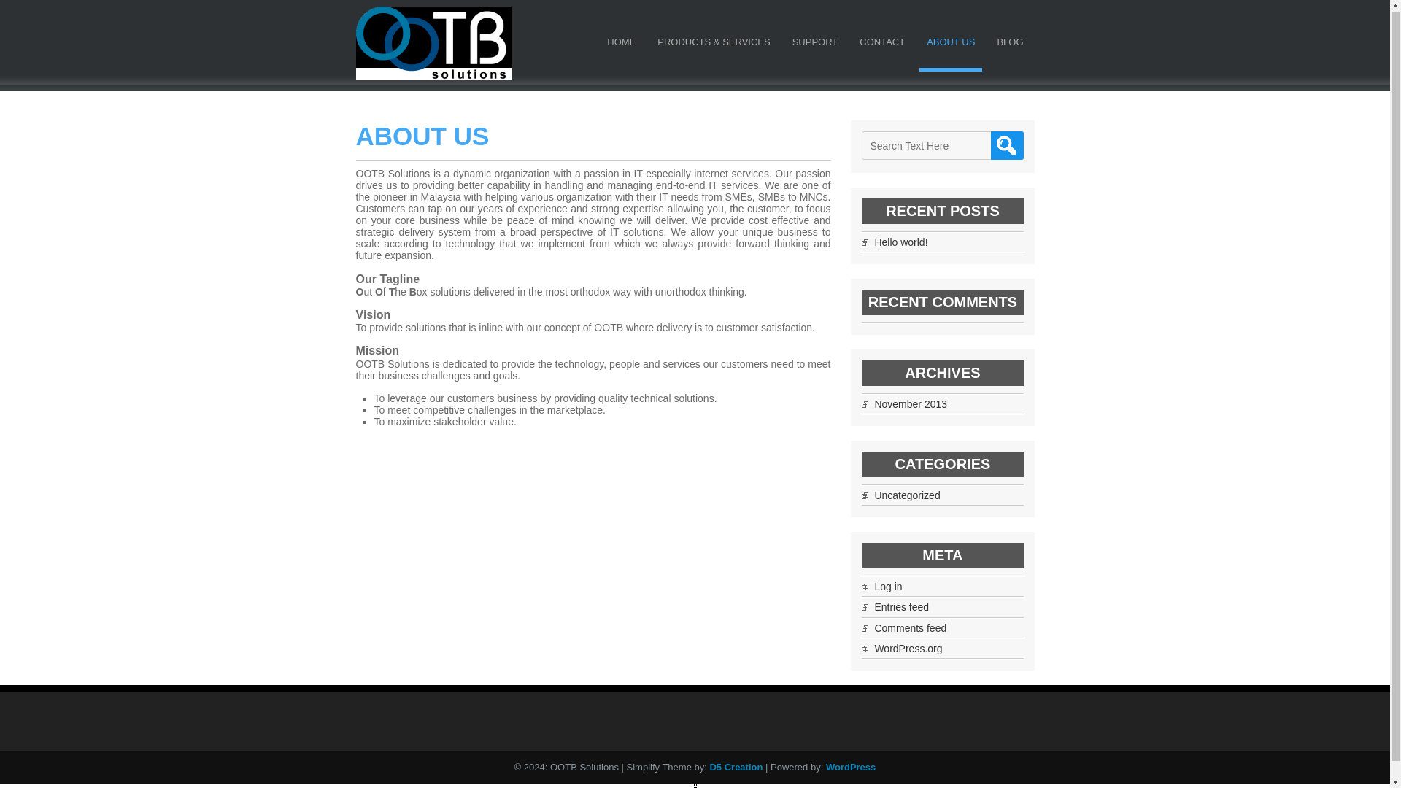 The width and height of the screenshot is (1401, 788). What do you see at coordinates (911, 404) in the screenshot?
I see `November 2013` at bounding box center [911, 404].